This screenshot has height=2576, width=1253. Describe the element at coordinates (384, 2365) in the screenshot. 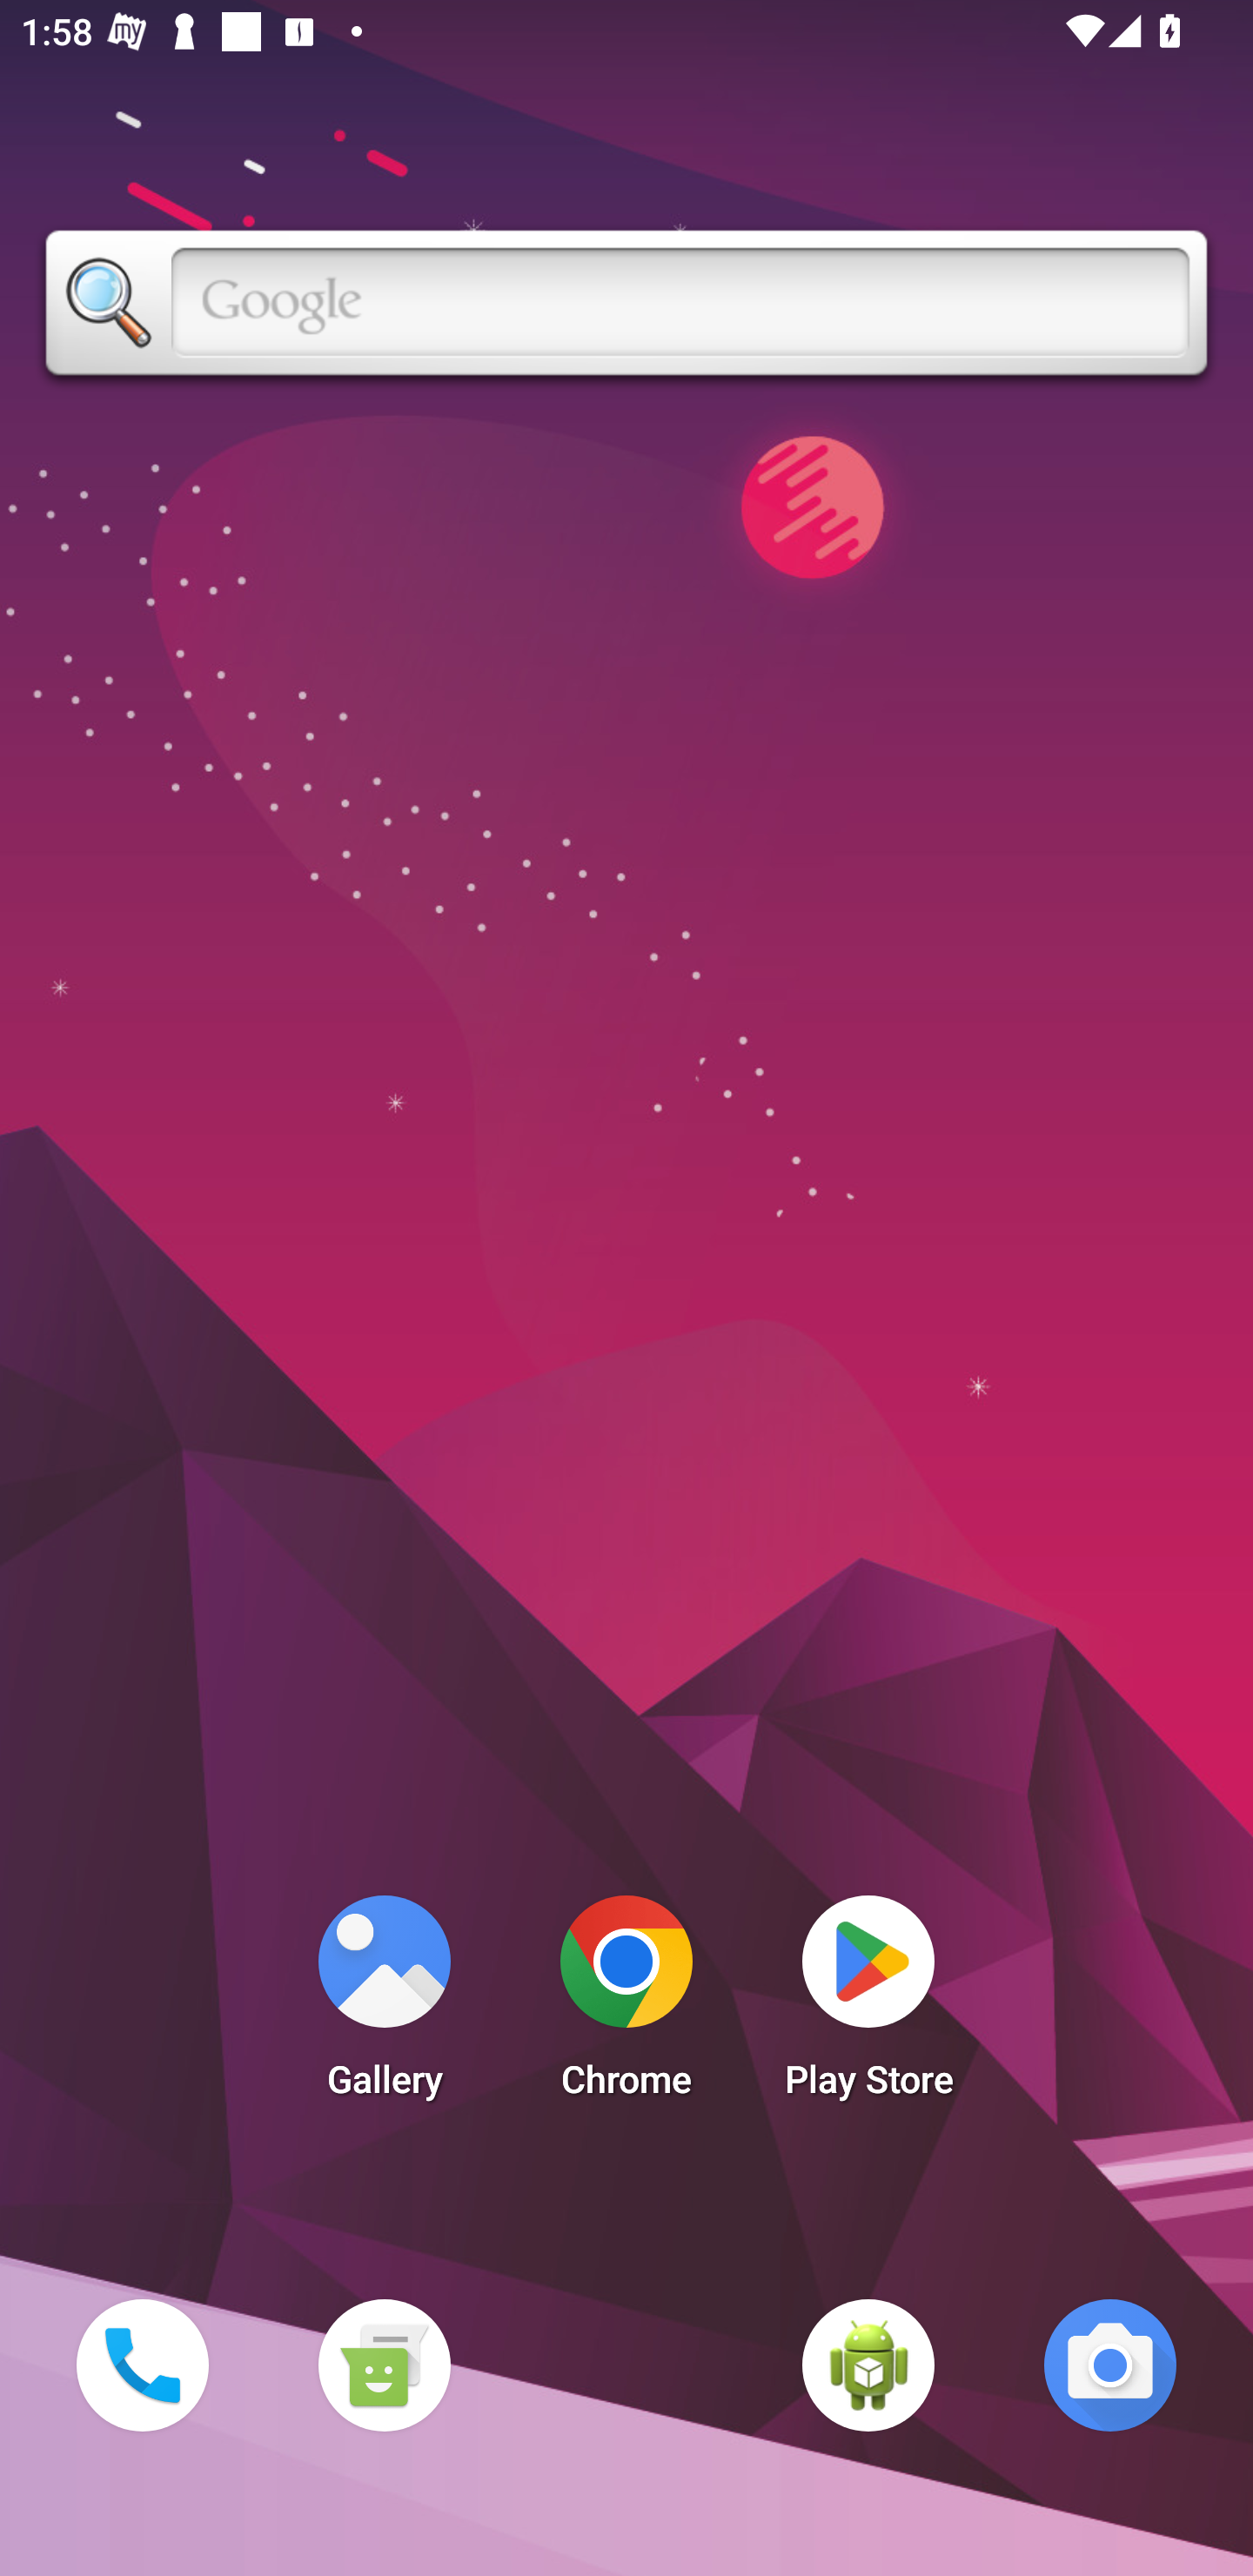

I see `Messaging` at that location.